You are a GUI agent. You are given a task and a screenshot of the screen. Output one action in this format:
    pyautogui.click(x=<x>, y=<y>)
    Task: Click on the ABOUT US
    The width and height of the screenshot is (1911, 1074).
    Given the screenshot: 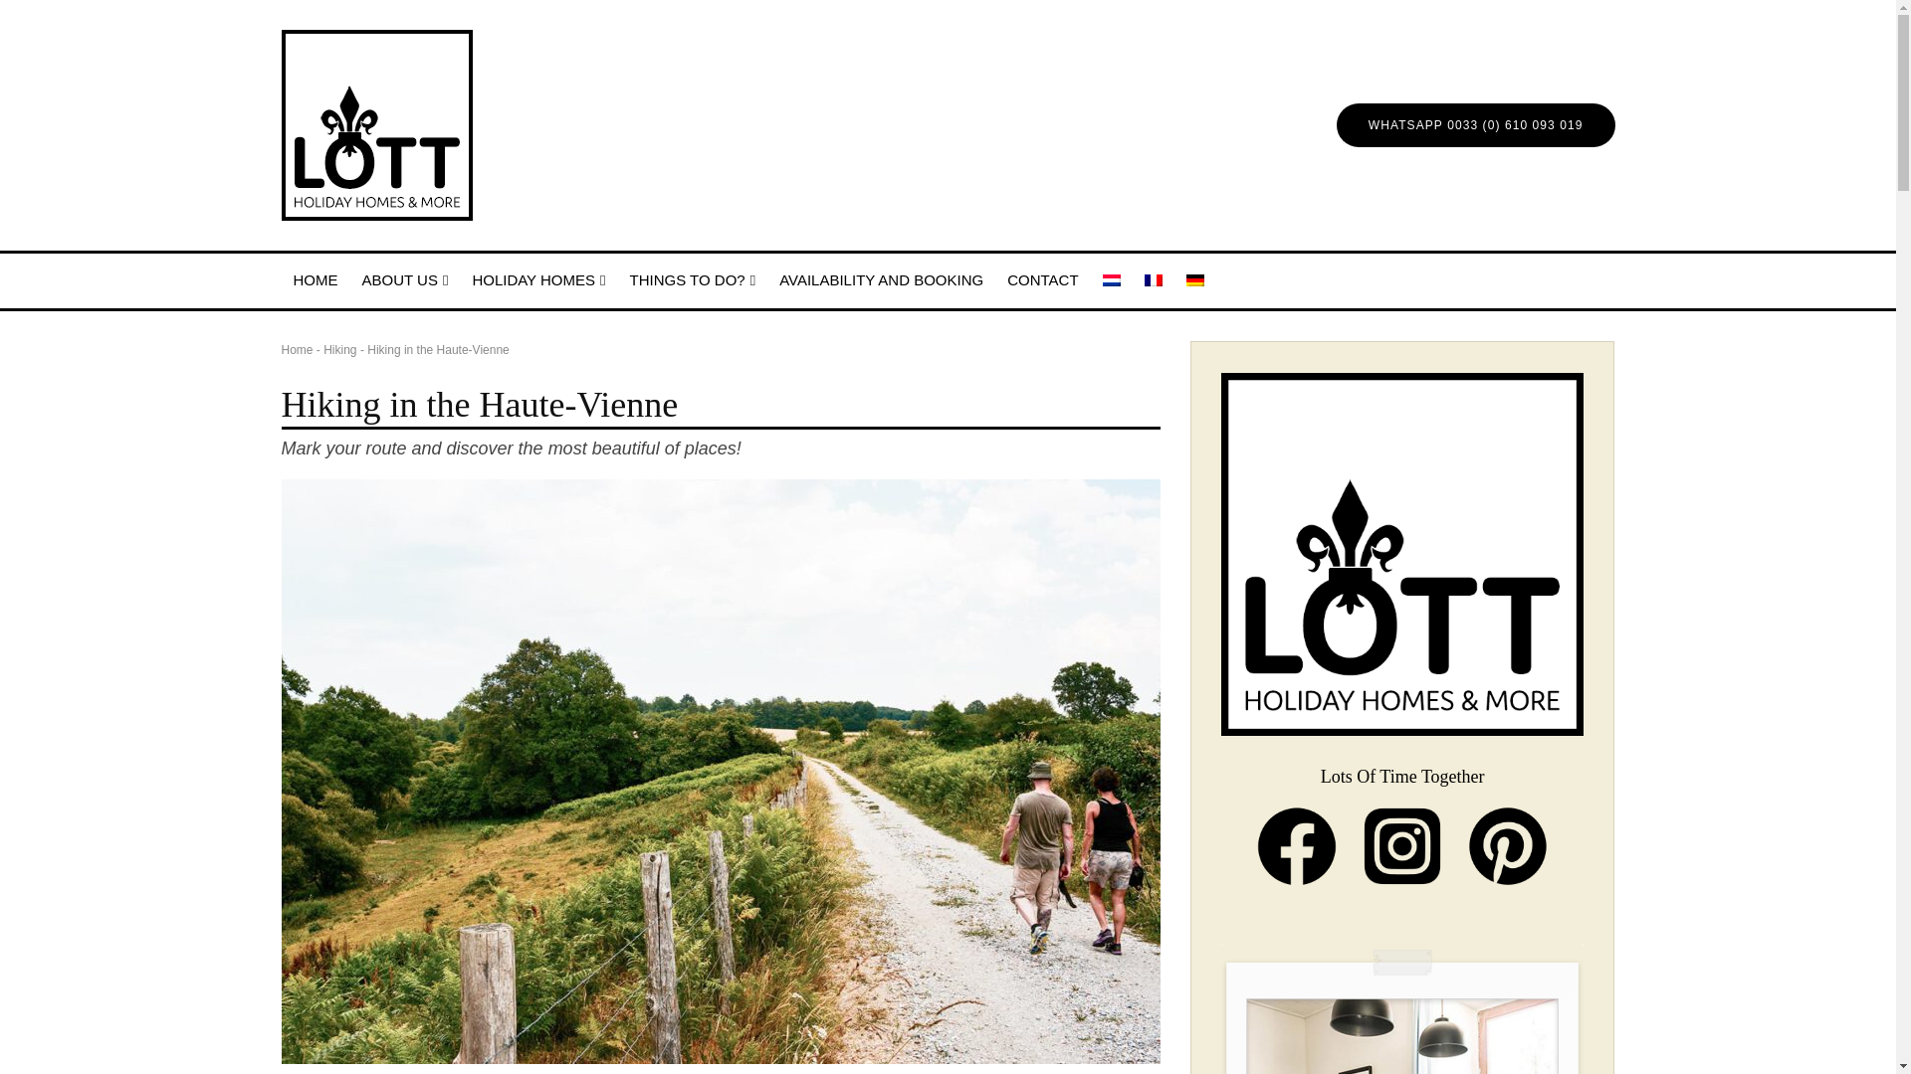 What is the action you would take?
    pyautogui.click(x=404, y=280)
    